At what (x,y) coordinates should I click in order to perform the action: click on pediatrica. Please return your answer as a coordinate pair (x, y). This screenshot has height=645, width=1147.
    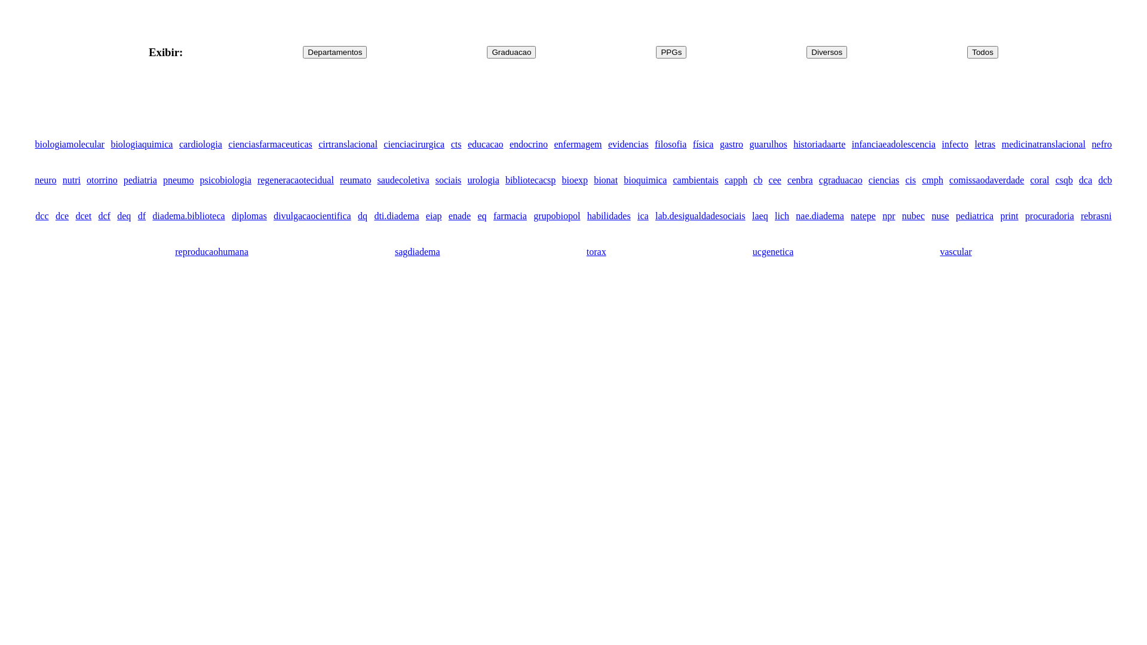
    Looking at the image, I should click on (975, 216).